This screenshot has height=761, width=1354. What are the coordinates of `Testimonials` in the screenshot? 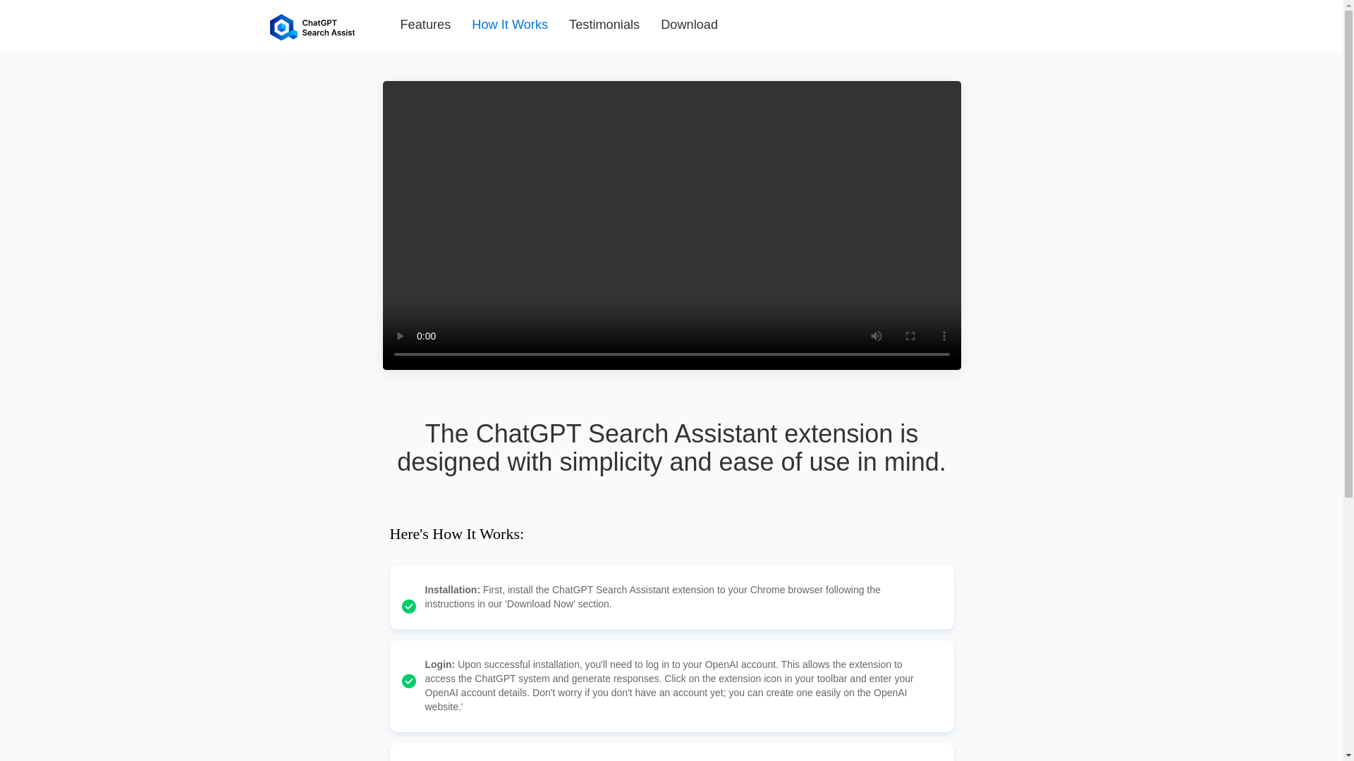 It's located at (604, 24).